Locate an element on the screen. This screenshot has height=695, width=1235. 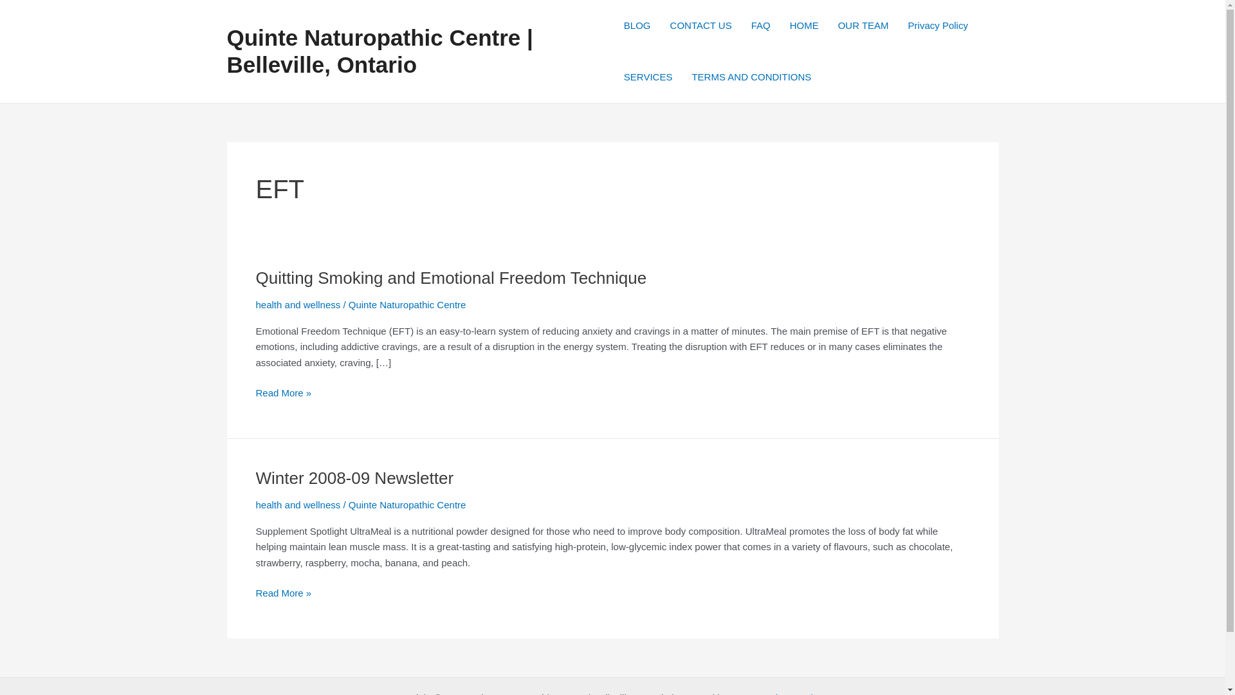
Winter 2008-09 Newsletter is located at coordinates (355, 477).